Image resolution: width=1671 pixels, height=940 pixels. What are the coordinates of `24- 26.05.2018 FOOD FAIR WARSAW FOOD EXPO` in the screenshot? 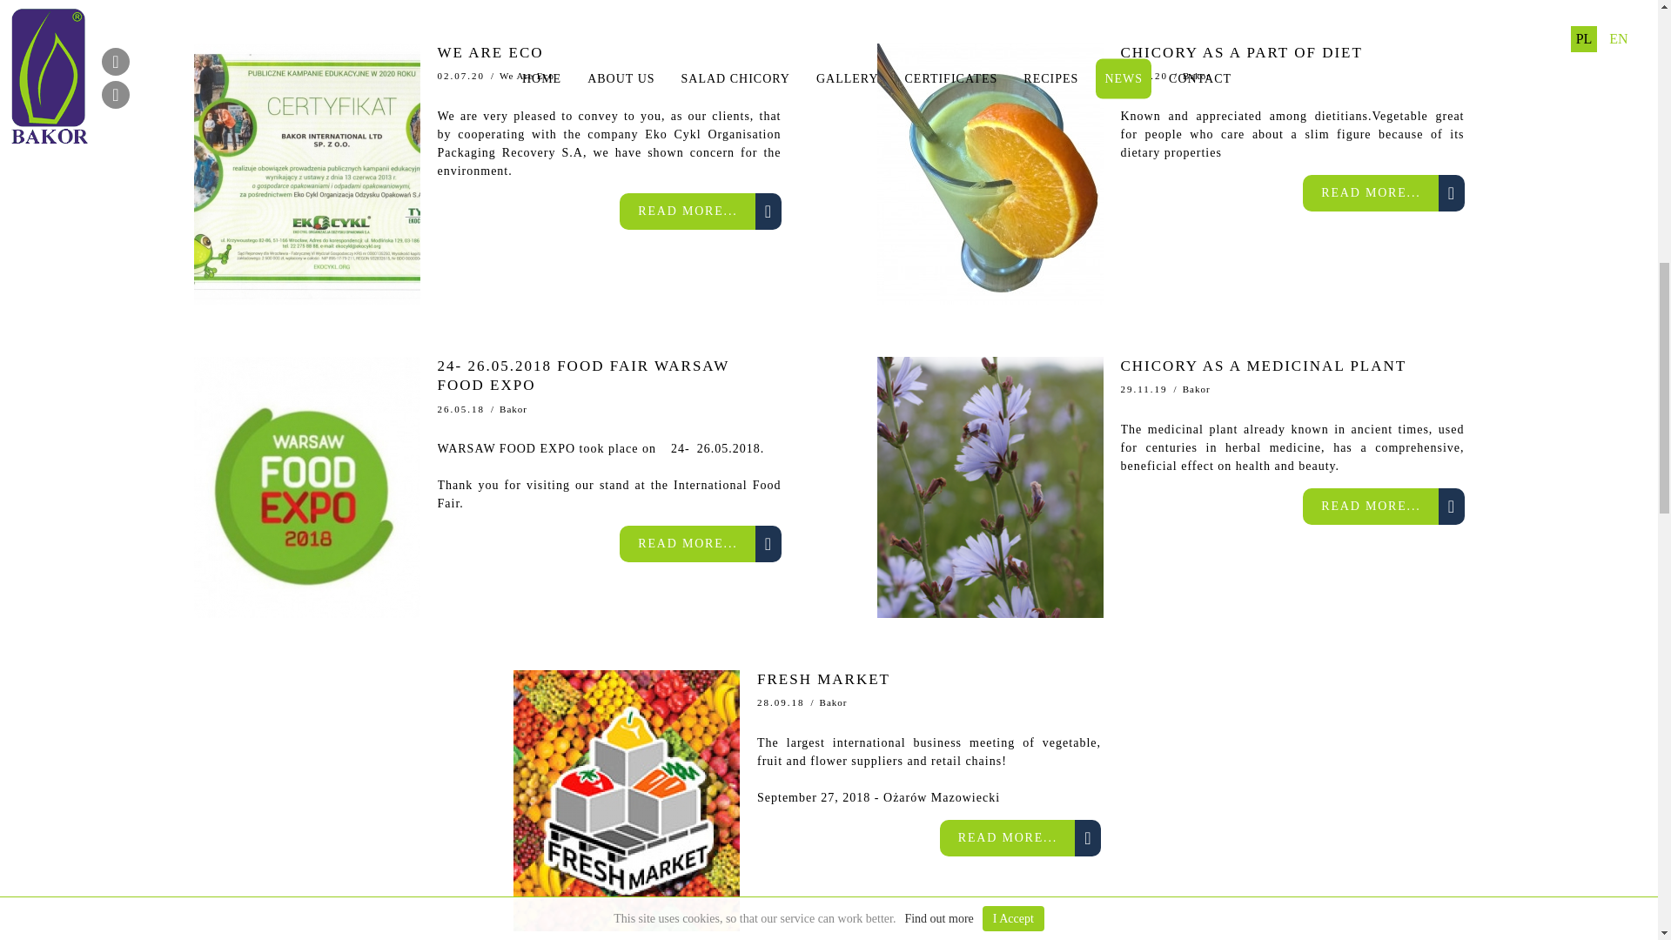 It's located at (607, 378).